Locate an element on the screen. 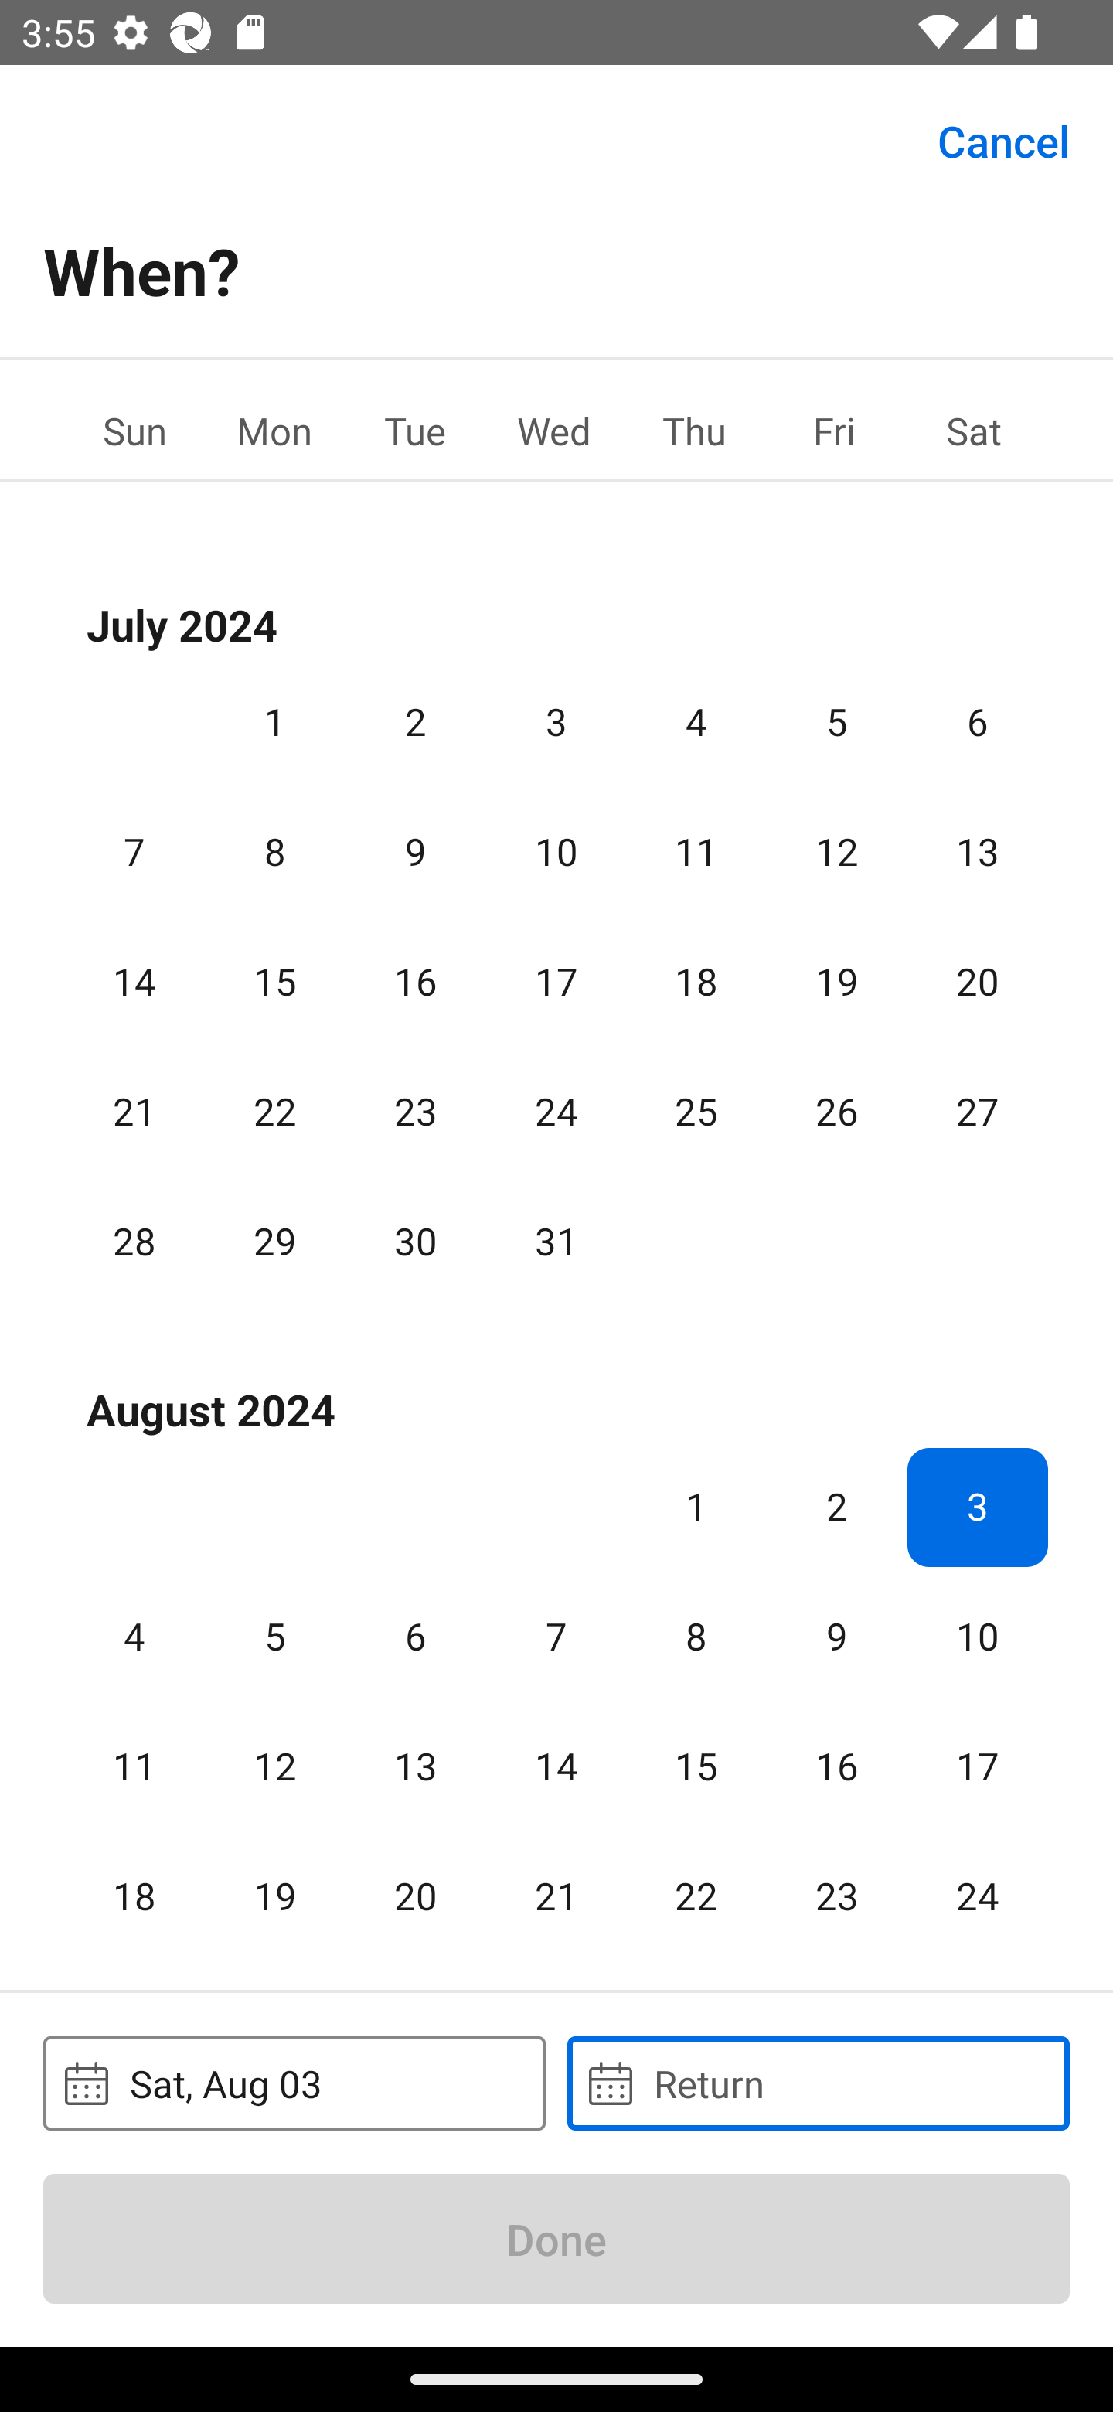 The height and width of the screenshot is (2412, 1113). Sat, Aug 03 is located at coordinates (294, 2083).